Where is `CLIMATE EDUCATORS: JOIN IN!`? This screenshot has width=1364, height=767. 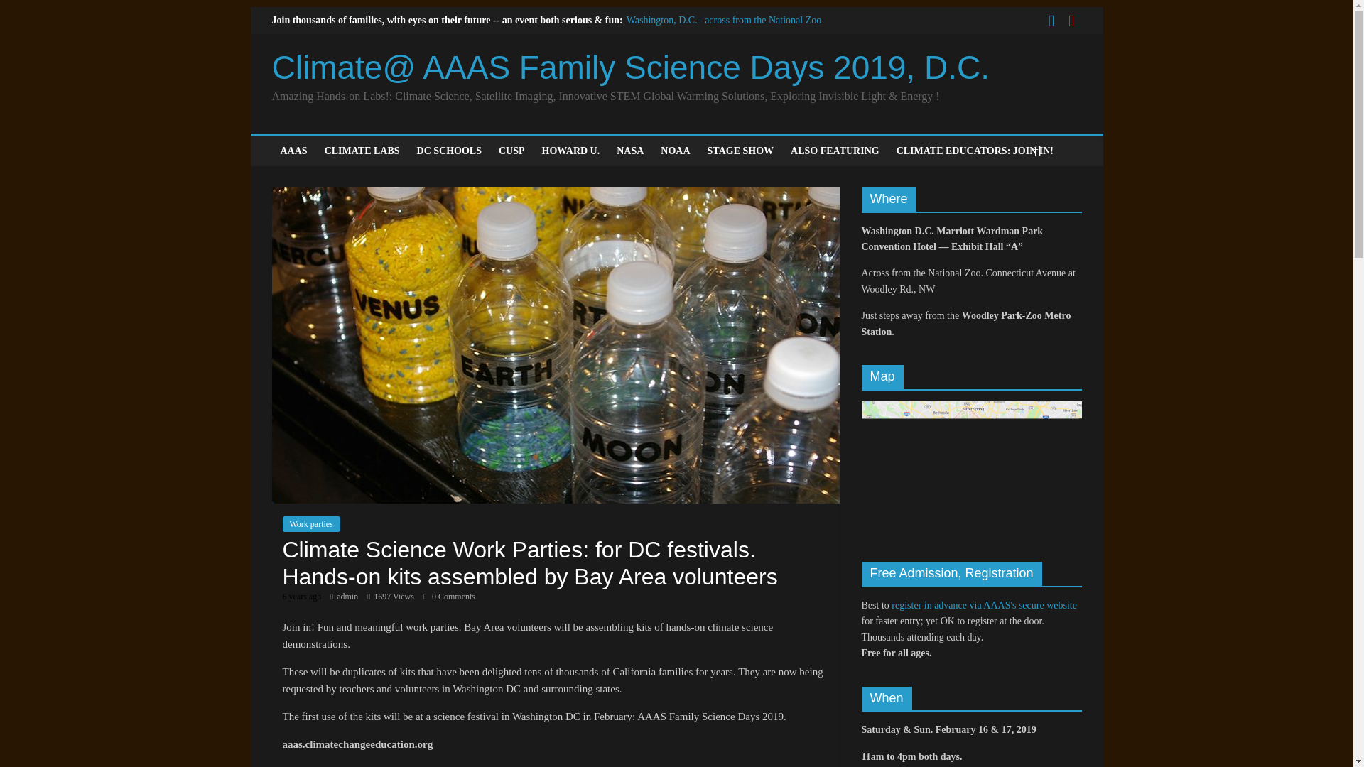 CLIMATE EDUCATORS: JOIN IN! is located at coordinates (975, 151).